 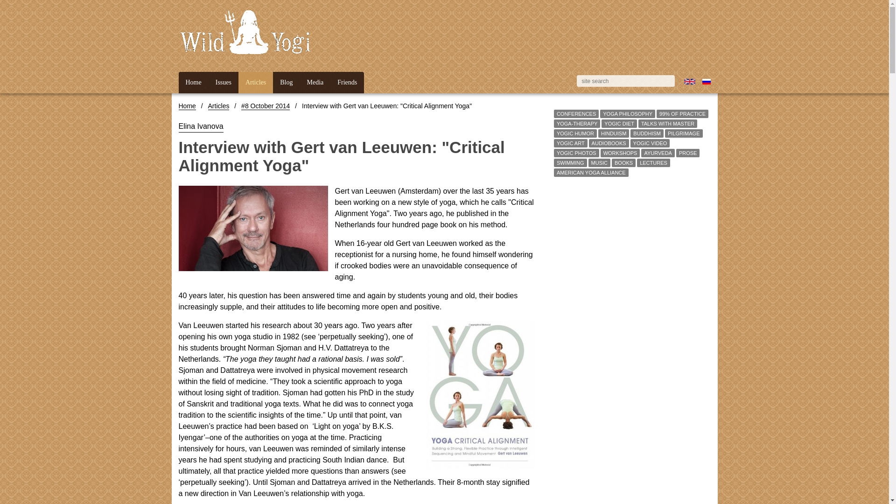 I want to click on YOGA PHILOSOPHY, so click(x=627, y=113).